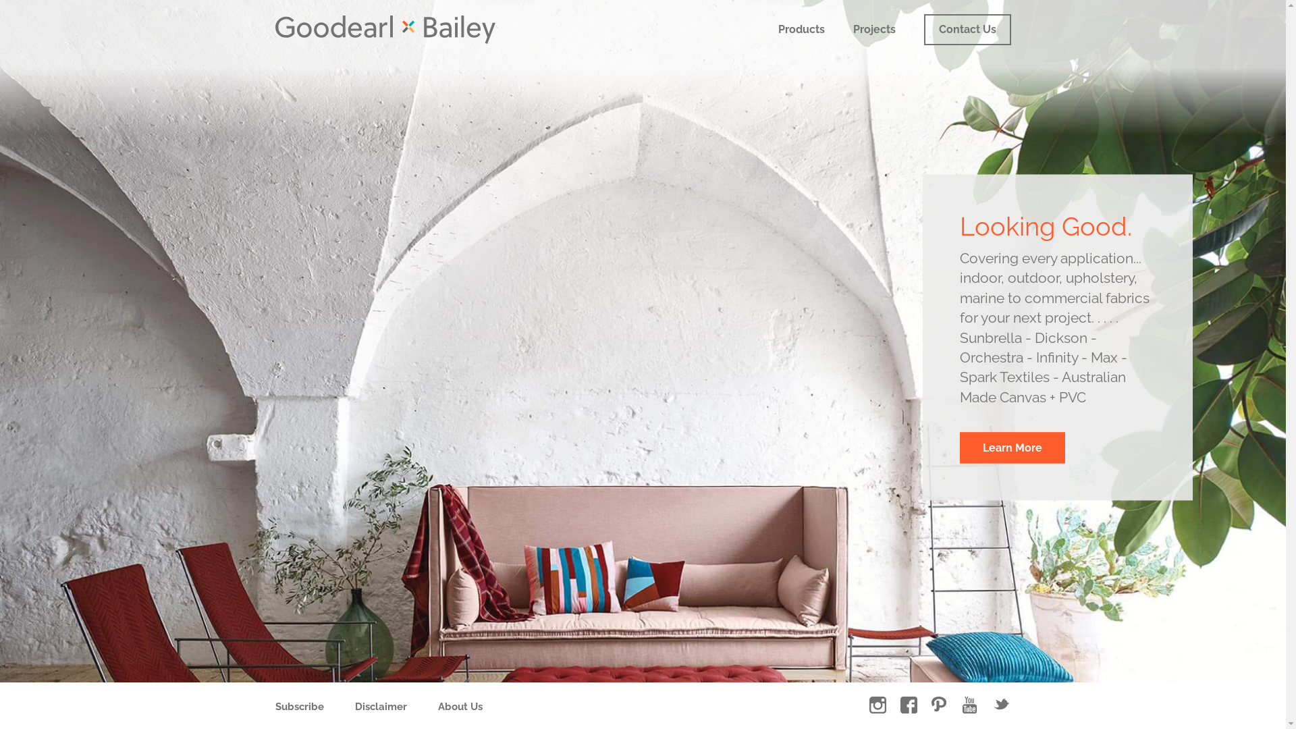 This screenshot has width=1296, height=729. Describe the element at coordinates (967, 30) in the screenshot. I see `Contact Us` at that location.